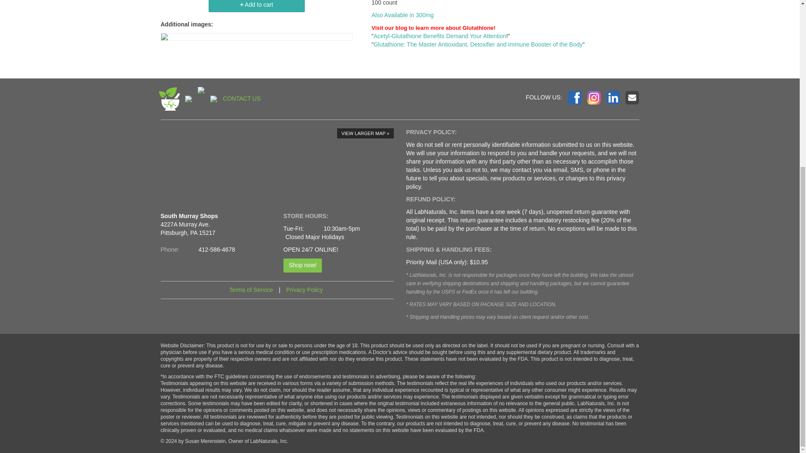 Image resolution: width=806 pixels, height=453 pixels. I want to click on VIEW LARGER MAP, so click(365, 133).